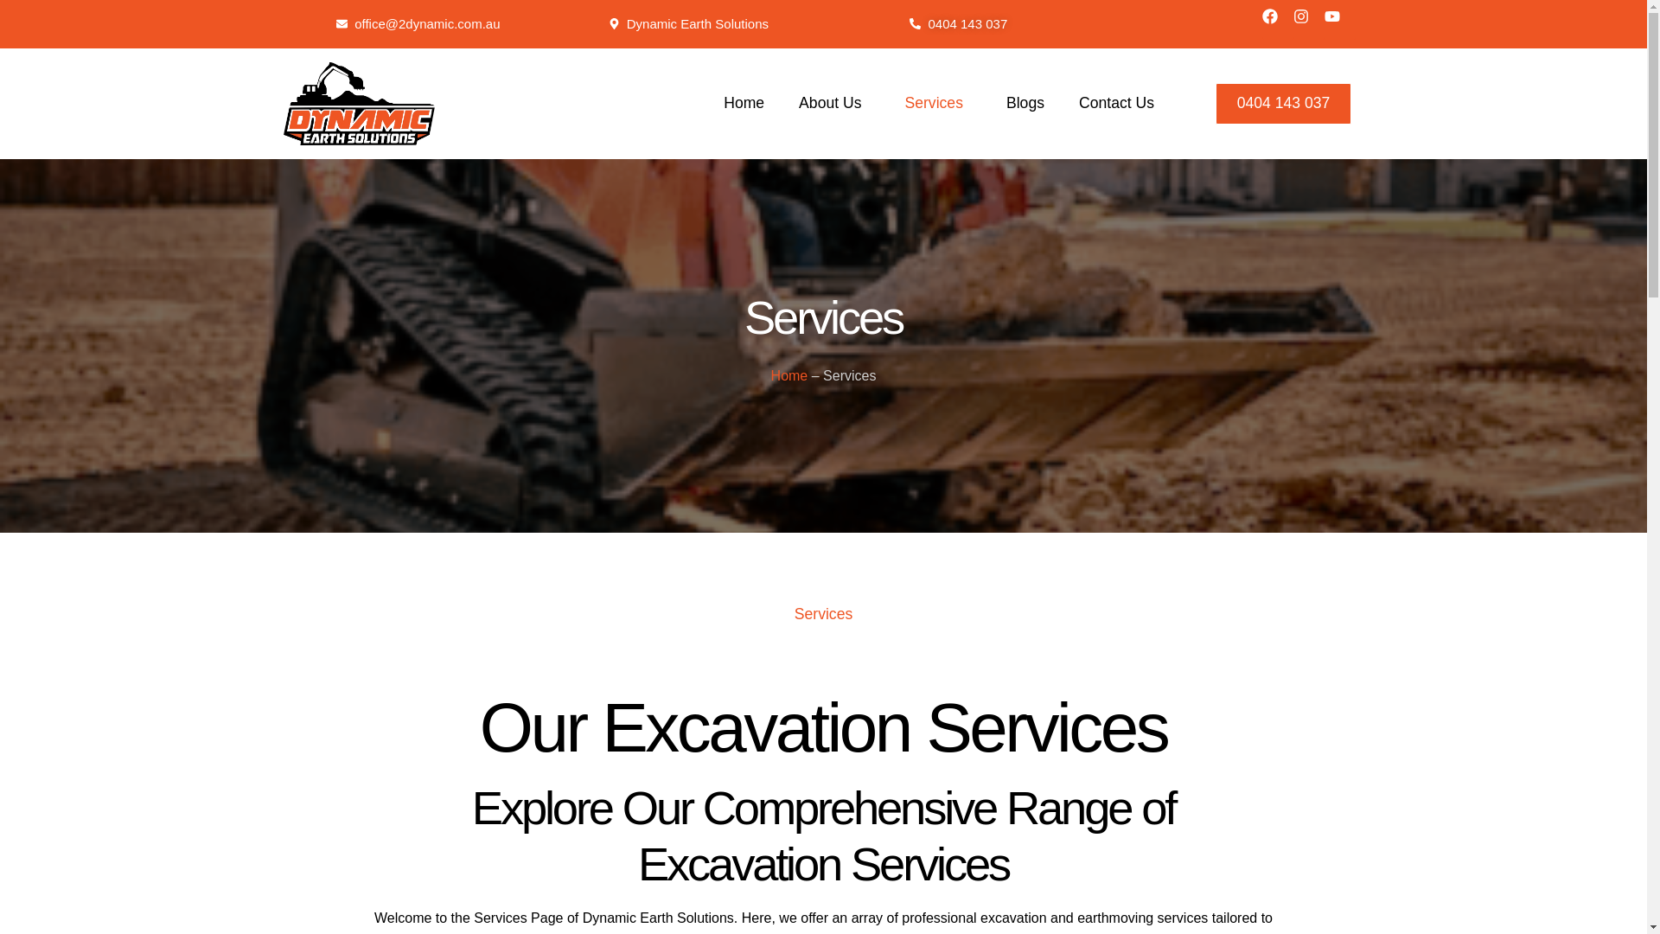  I want to click on Services, so click(937, 104).